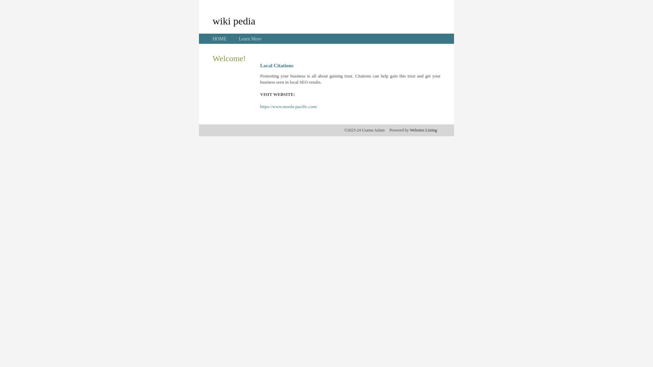 The width and height of the screenshot is (653, 367). Describe the element at coordinates (250, 39) in the screenshot. I see `Learn More` at that location.